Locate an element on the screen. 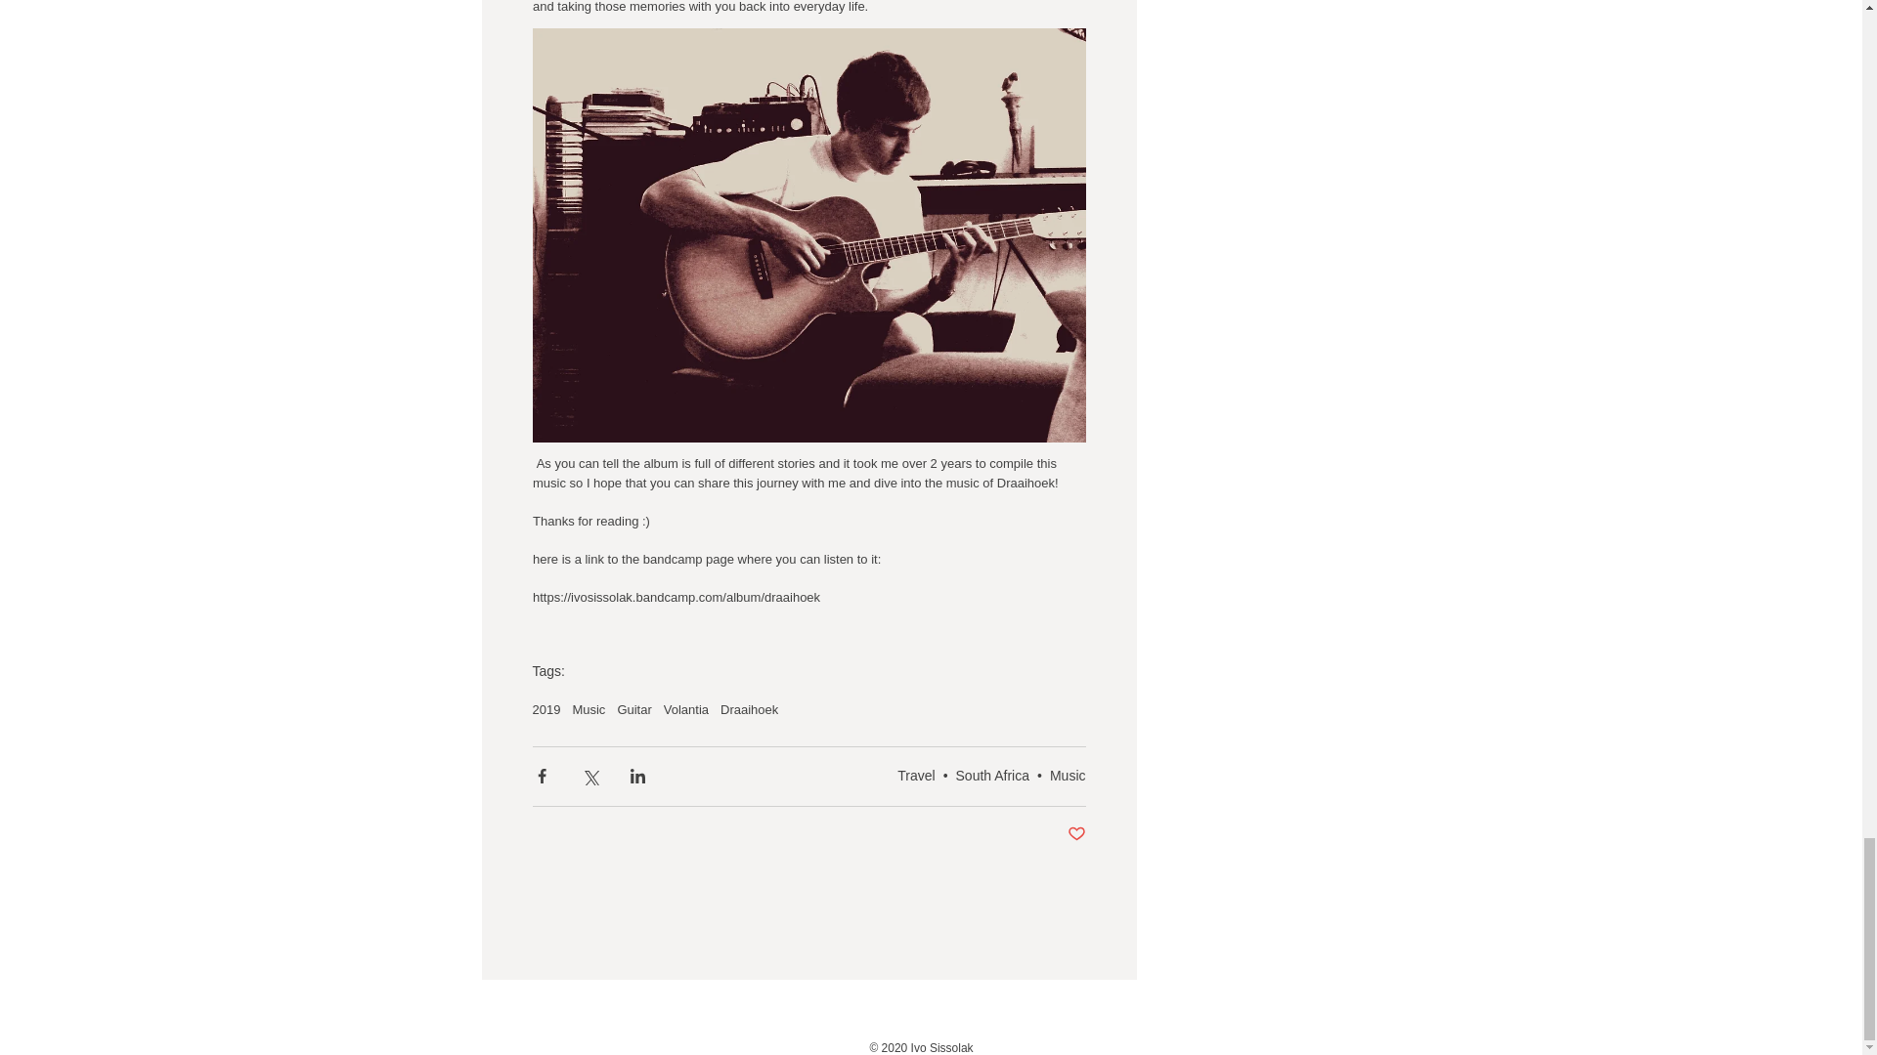 Image resolution: width=1877 pixels, height=1055 pixels. 2019 is located at coordinates (546, 709).